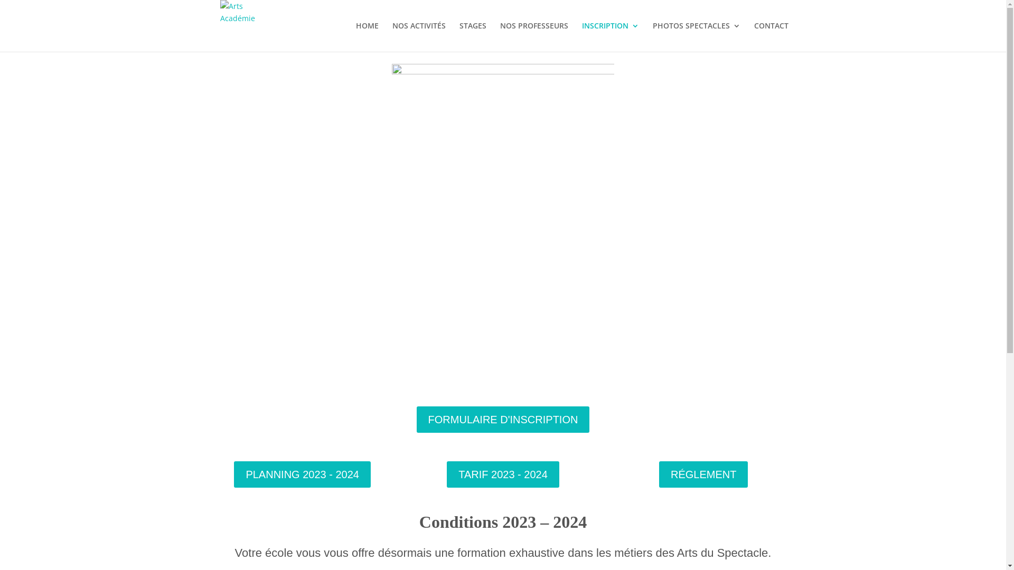  What do you see at coordinates (503, 474) in the screenshot?
I see `TARIF 2023 - 2024` at bounding box center [503, 474].